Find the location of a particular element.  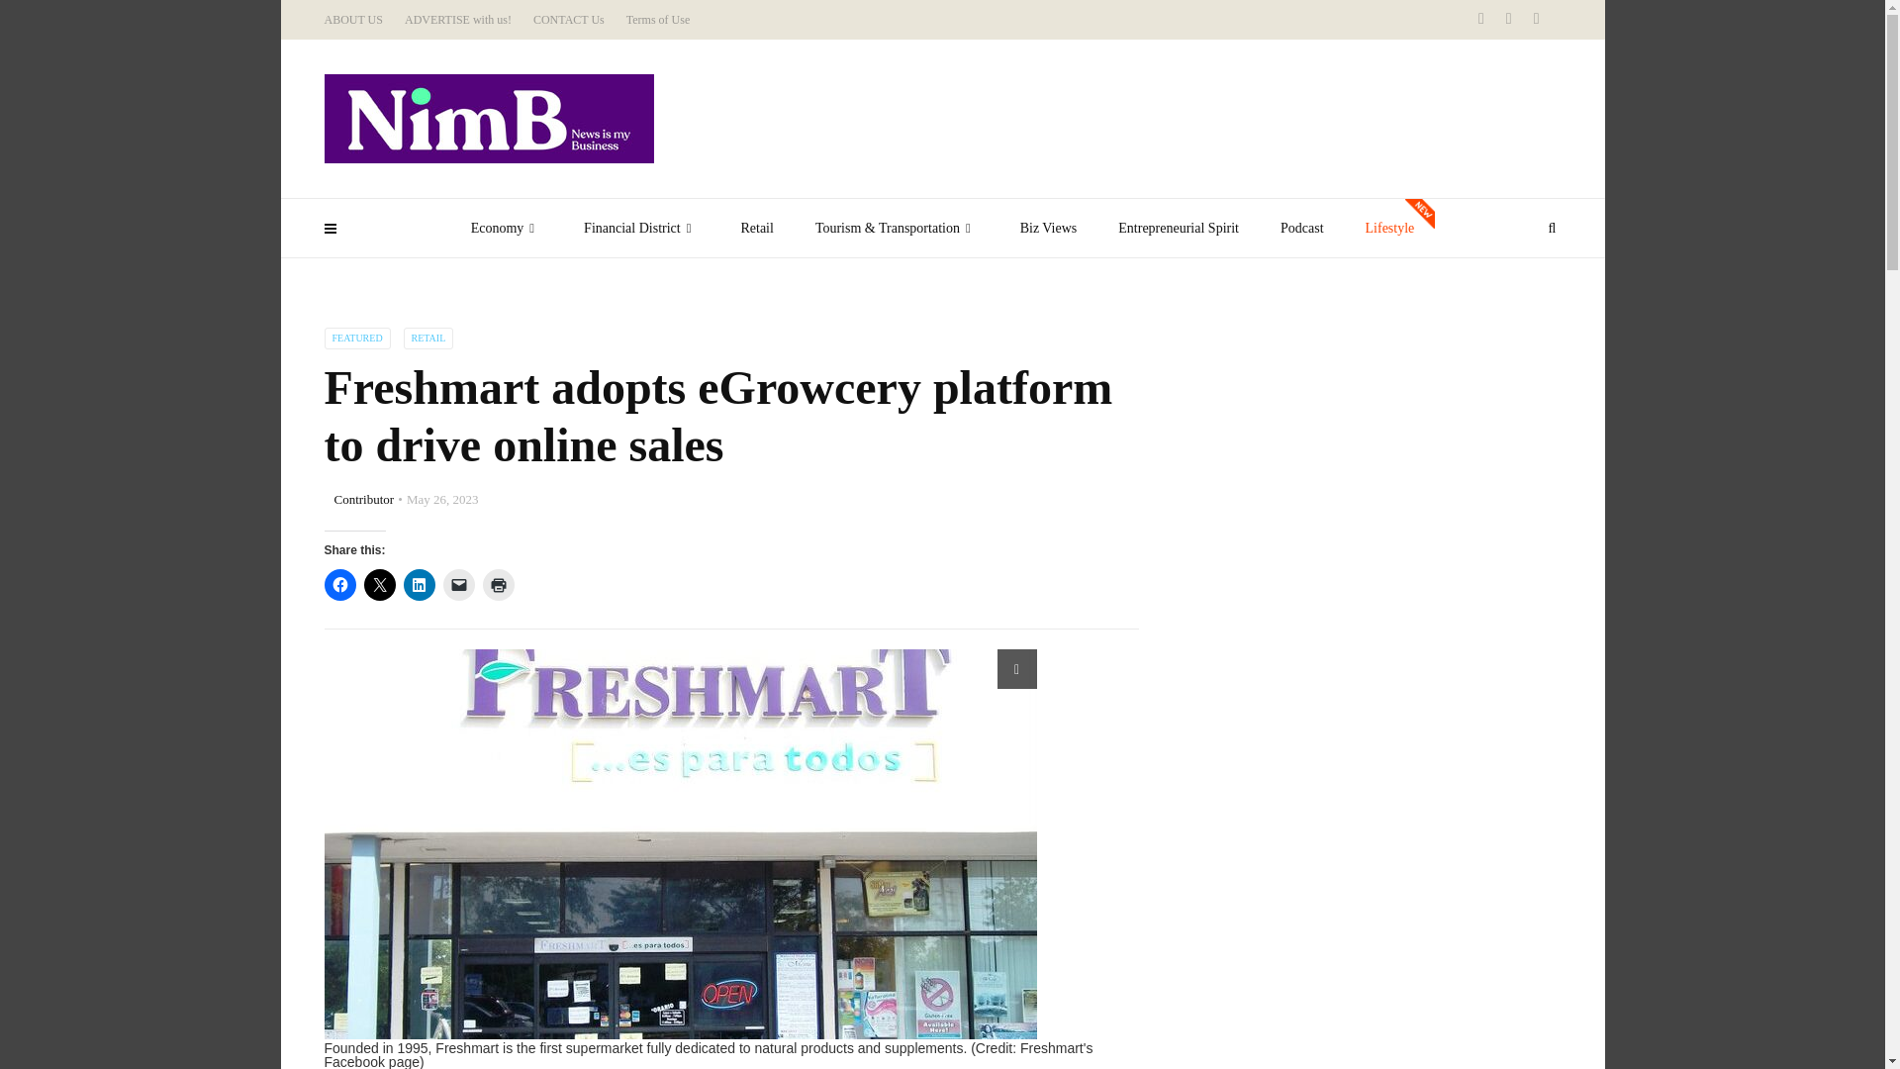

ABOUT US is located at coordinates (354, 20).